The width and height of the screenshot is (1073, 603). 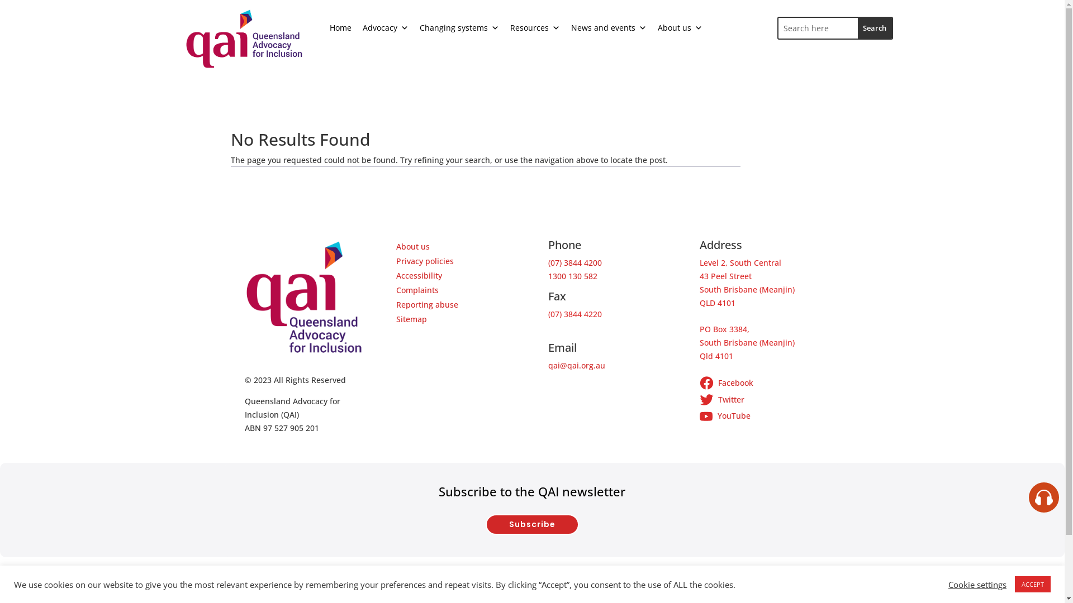 I want to click on Advocacy, so click(x=385, y=28).